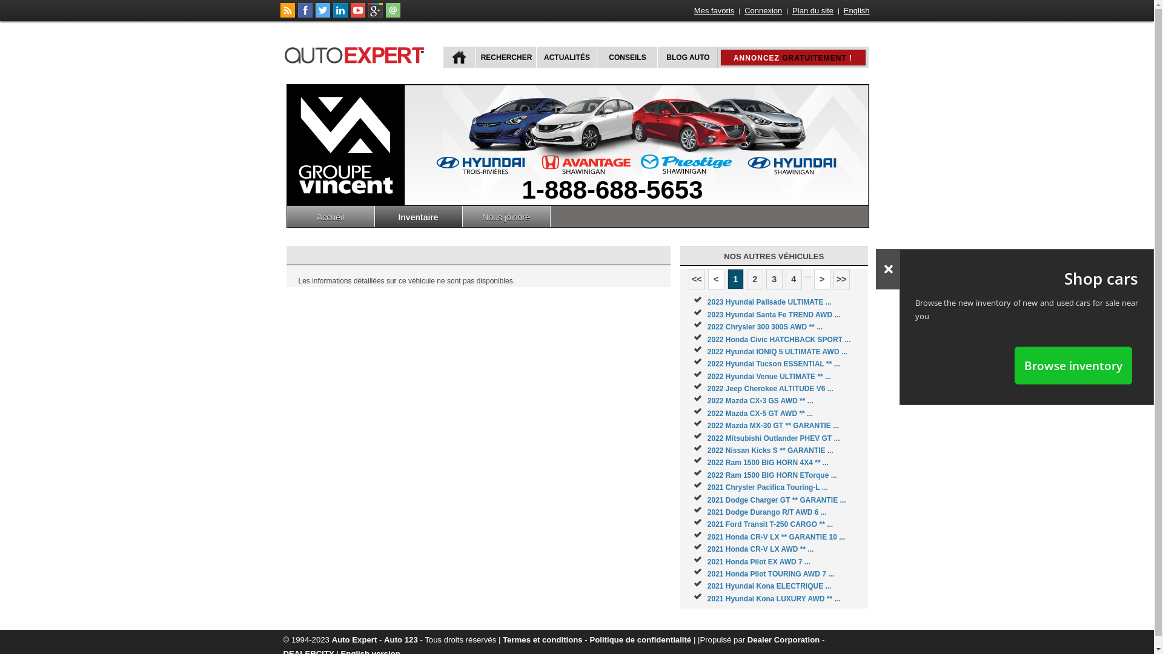  Describe the element at coordinates (418, 217) in the screenshot. I see `Inventaire` at that location.